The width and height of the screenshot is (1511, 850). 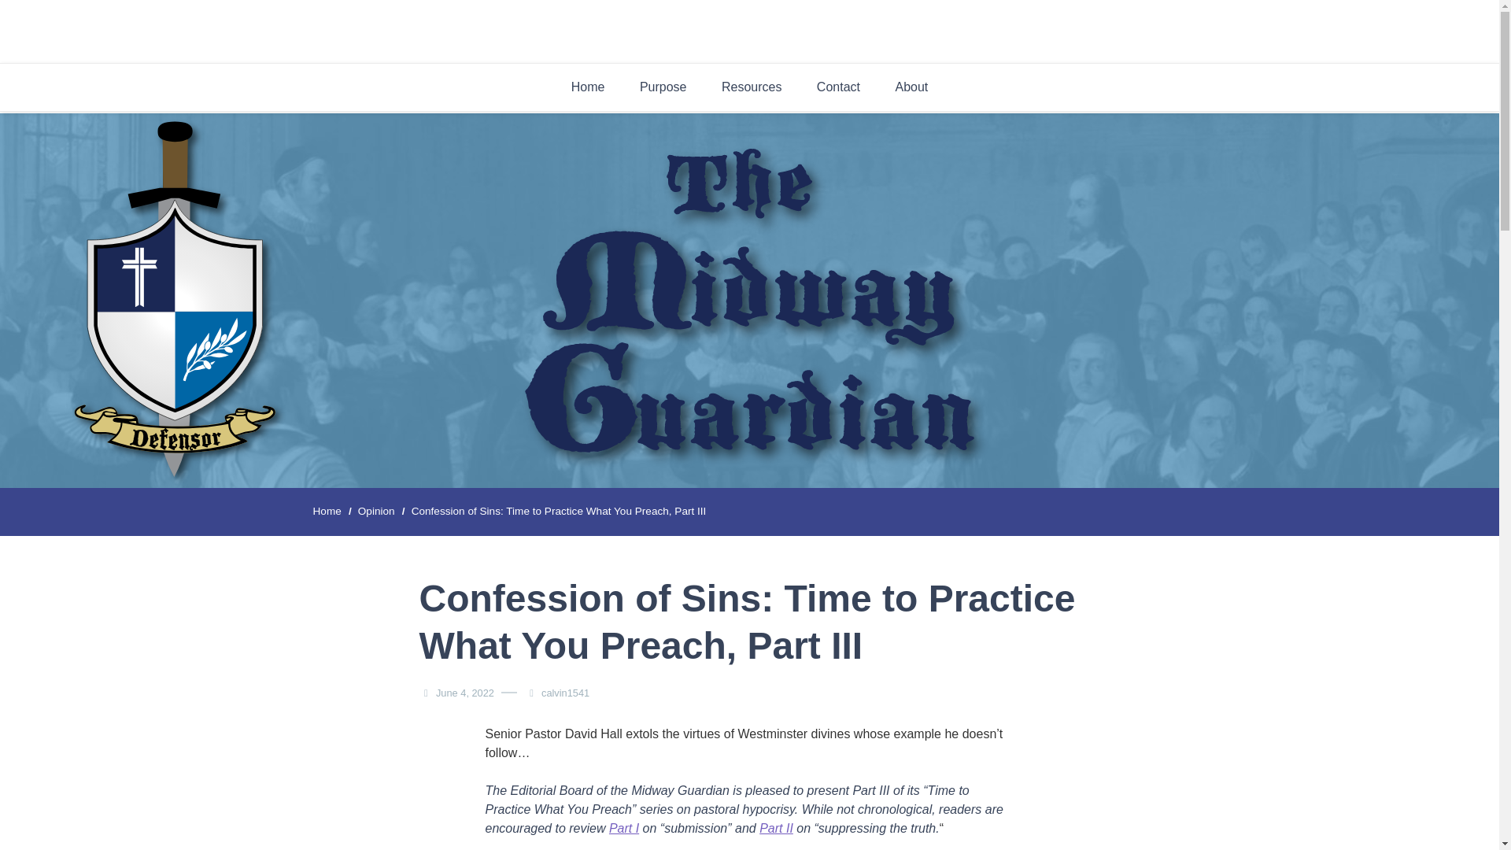 I want to click on Opinion, so click(x=376, y=512).